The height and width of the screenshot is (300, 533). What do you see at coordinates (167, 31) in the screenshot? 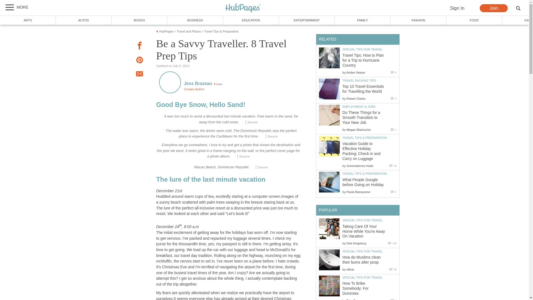
I see `HubPages` at bounding box center [167, 31].